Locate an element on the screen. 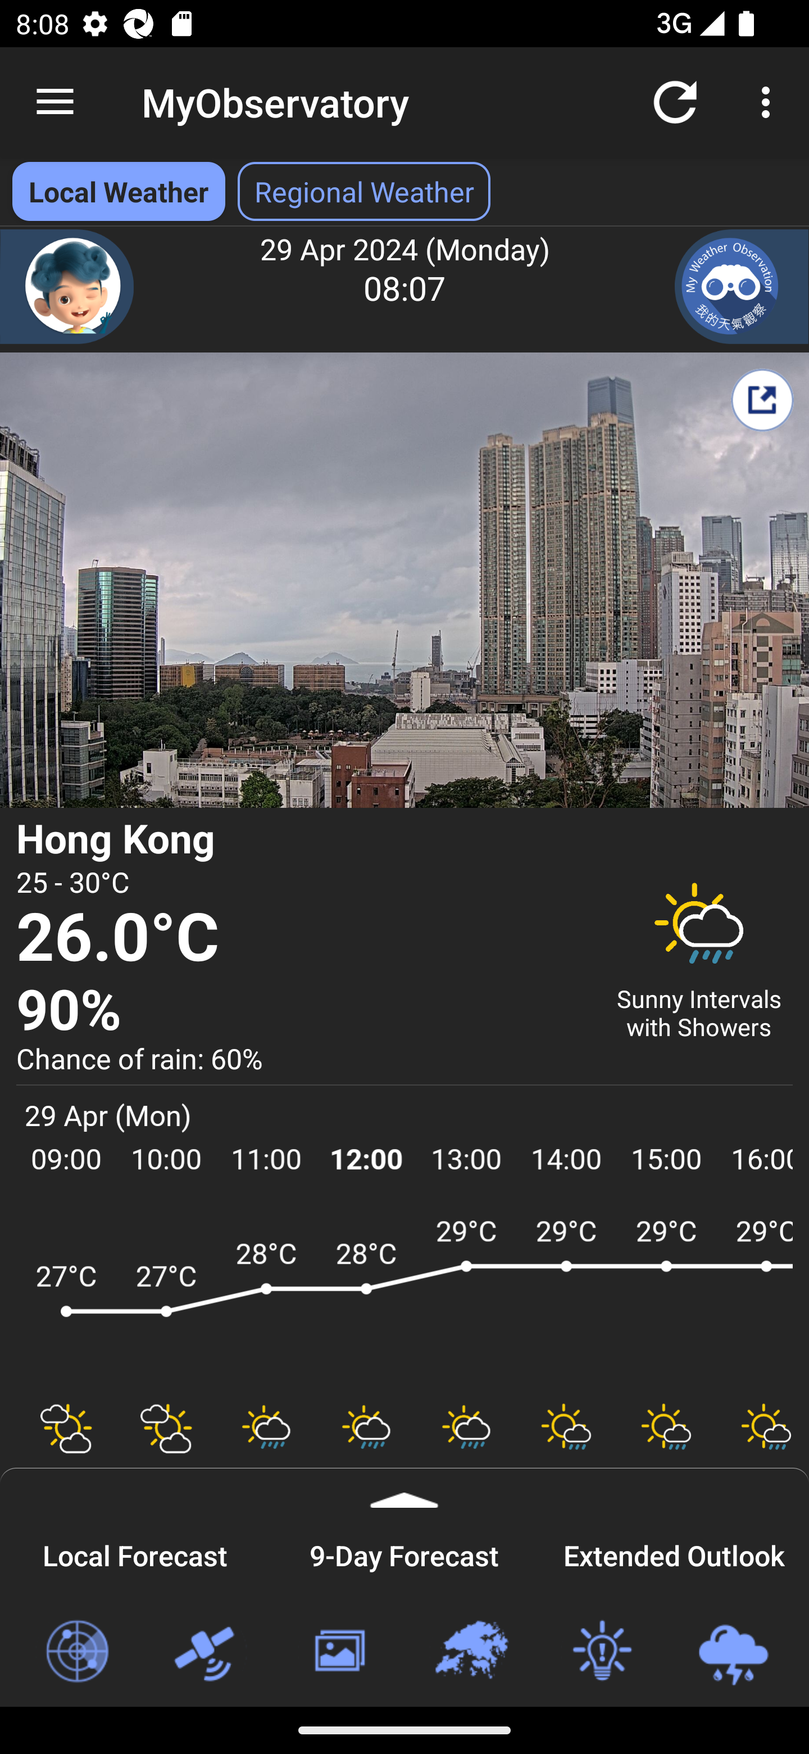 The image size is (809, 1754). Expand is located at coordinates (404, 1488).